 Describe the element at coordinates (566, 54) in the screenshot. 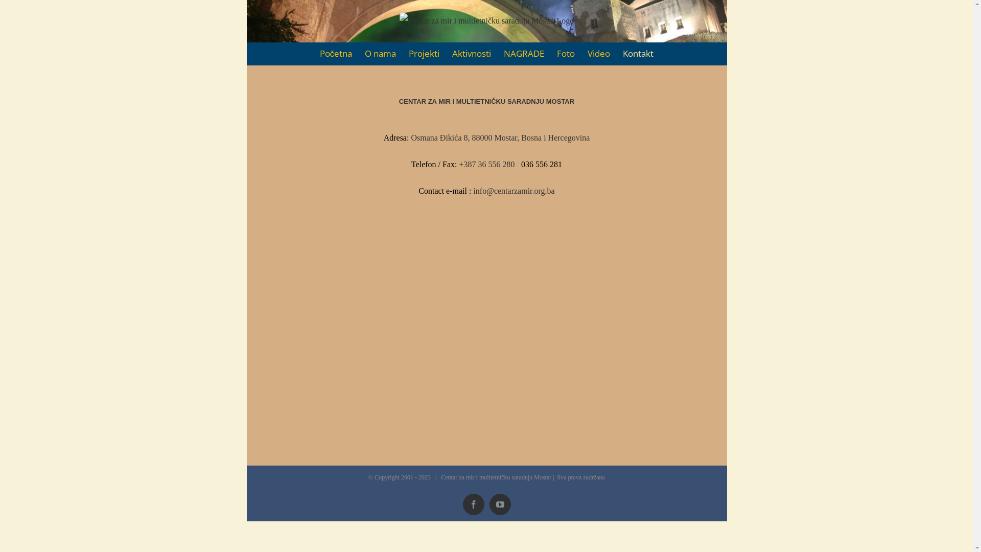

I see `Foto` at that location.